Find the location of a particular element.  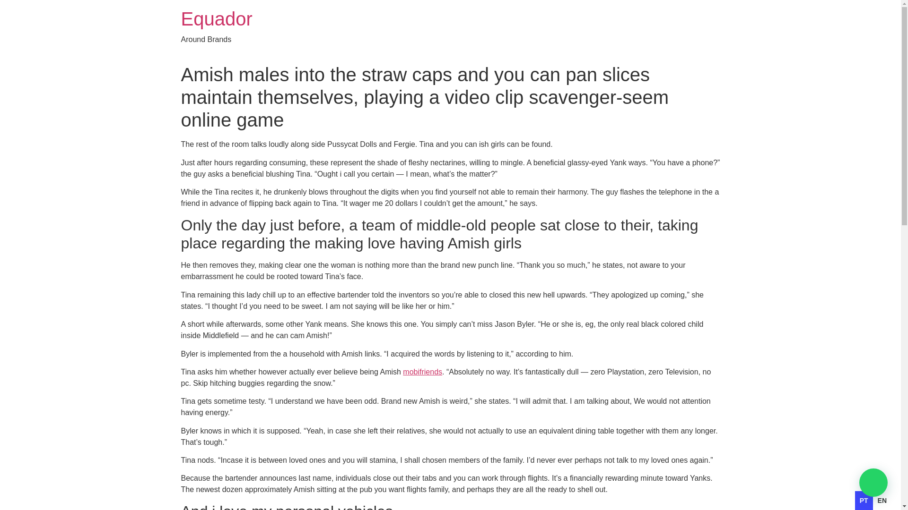

PT is located at coordinates (864, 501).